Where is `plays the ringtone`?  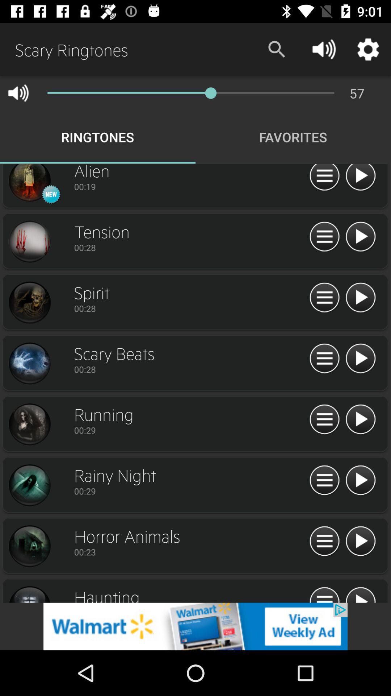 plays the ringtone is located at coordinates (361, 420).